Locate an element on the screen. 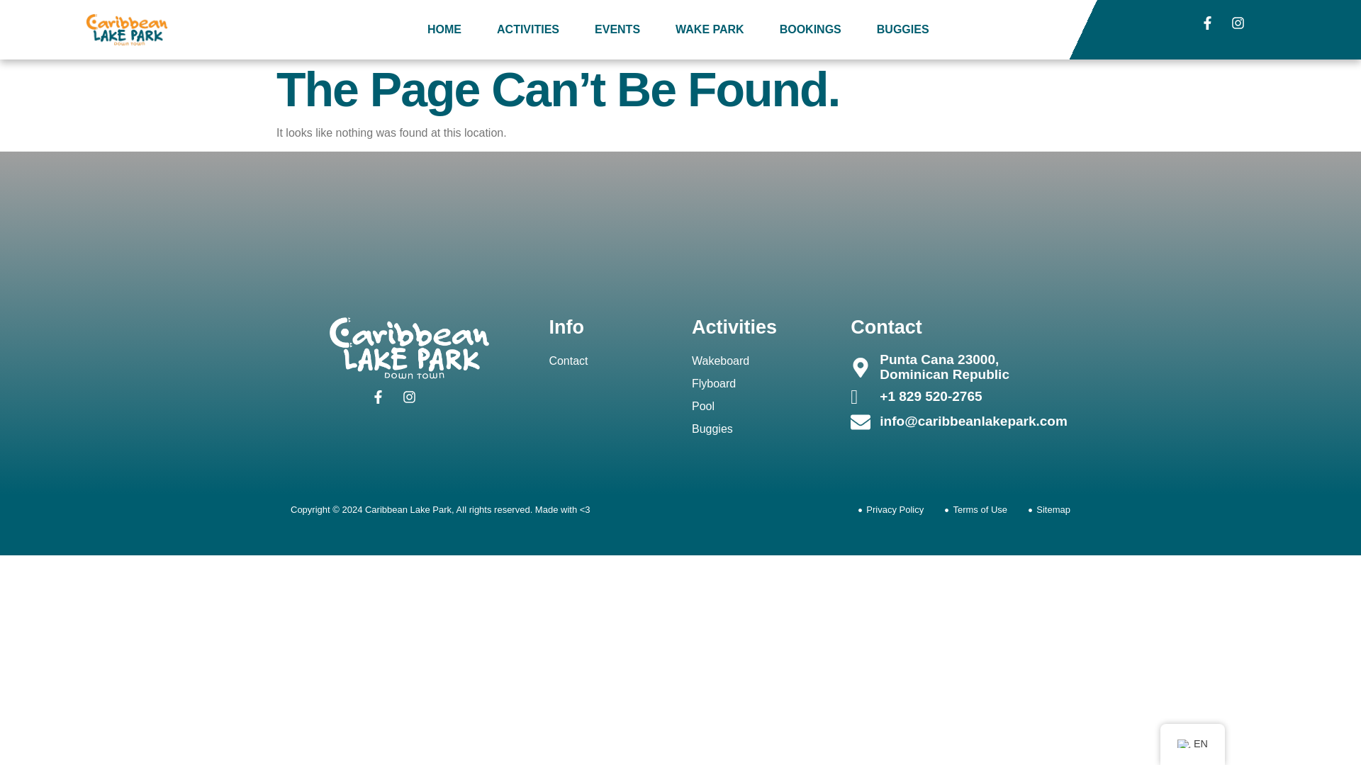 The image size is (1361, 765). WAKE PARK is located at coordinates (710, 30).